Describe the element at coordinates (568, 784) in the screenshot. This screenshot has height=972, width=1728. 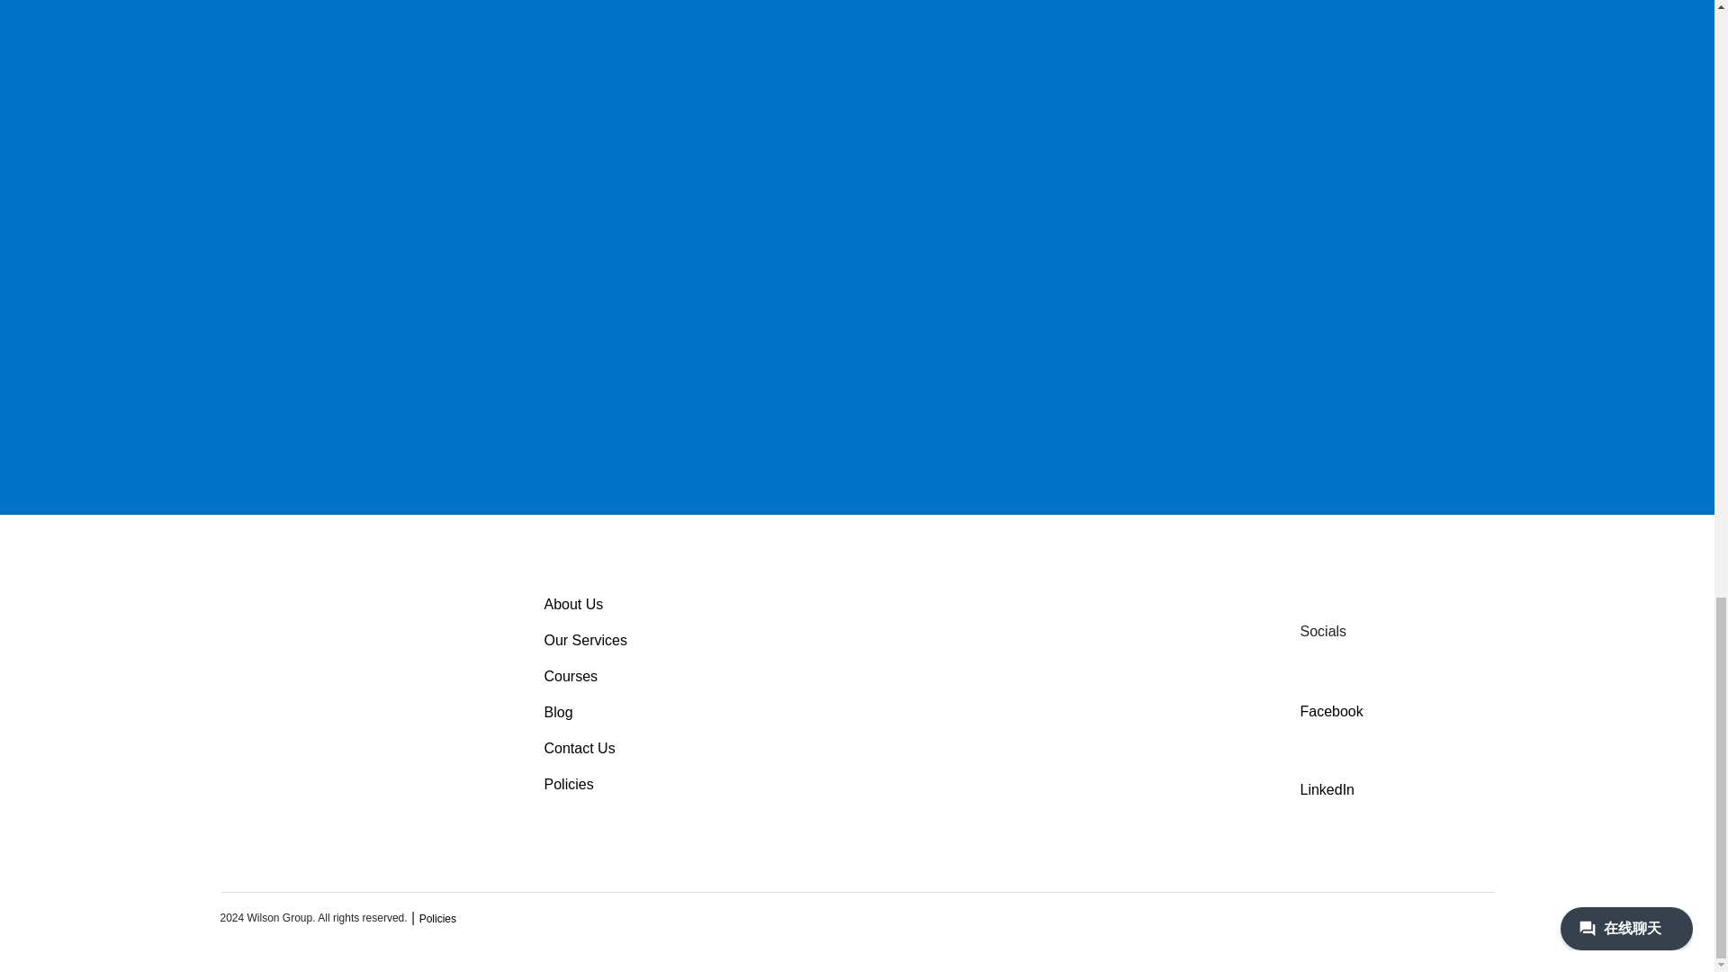
I see `Policies` at that location.